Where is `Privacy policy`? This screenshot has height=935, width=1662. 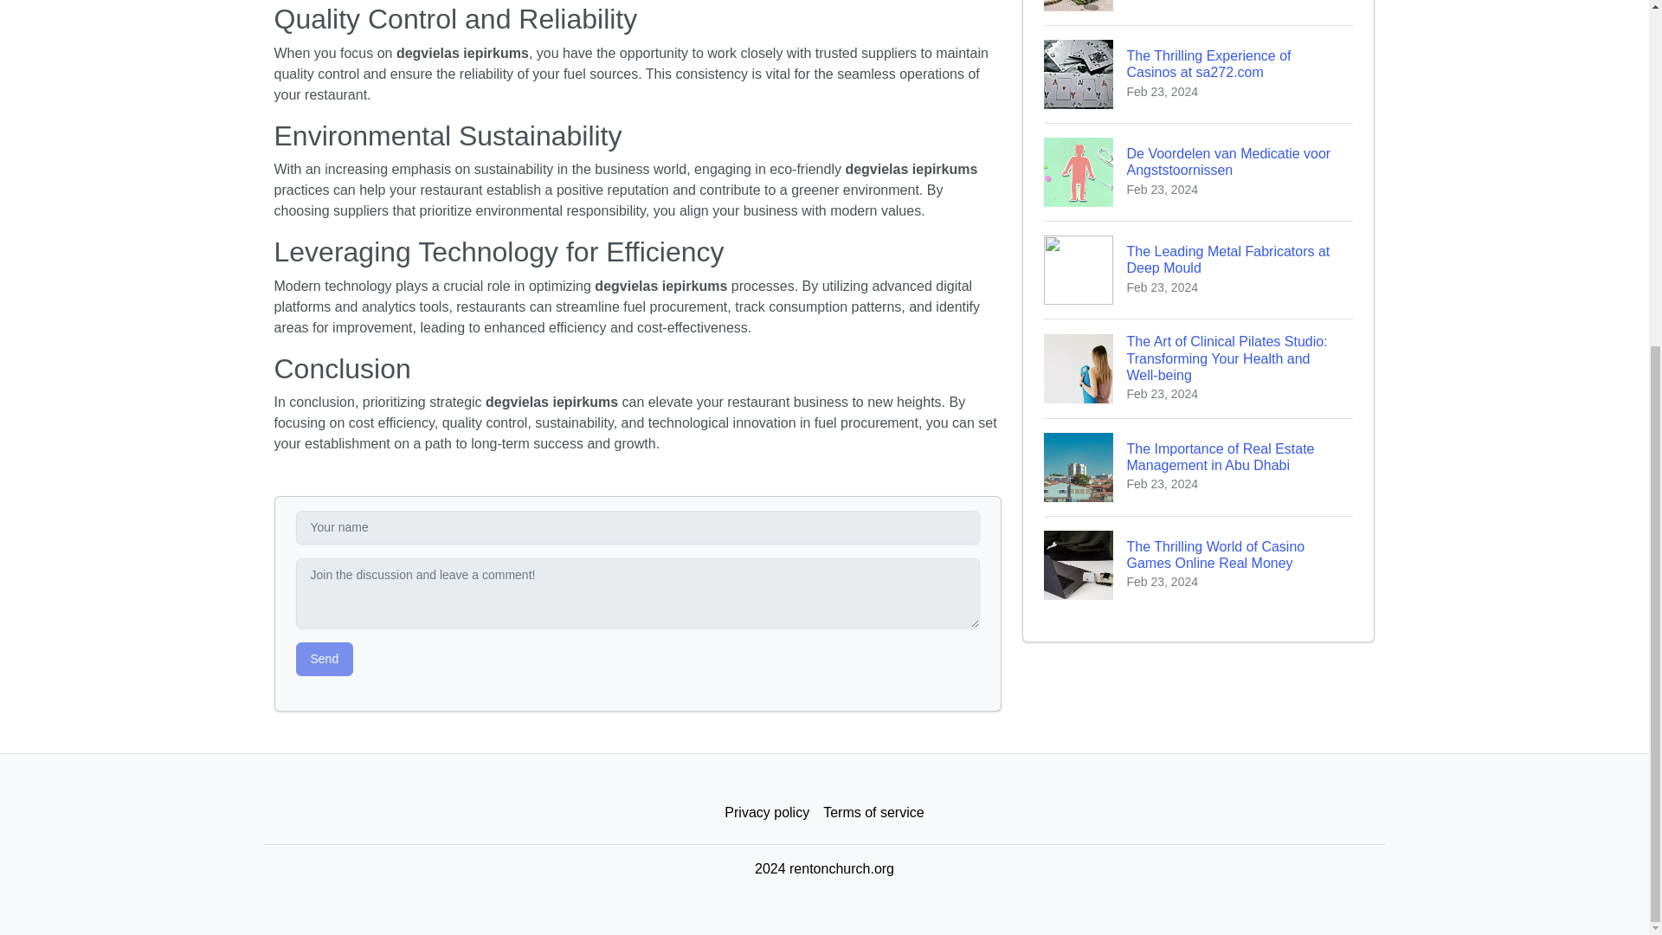
Privacy policy is located at coordinates (767, 813).